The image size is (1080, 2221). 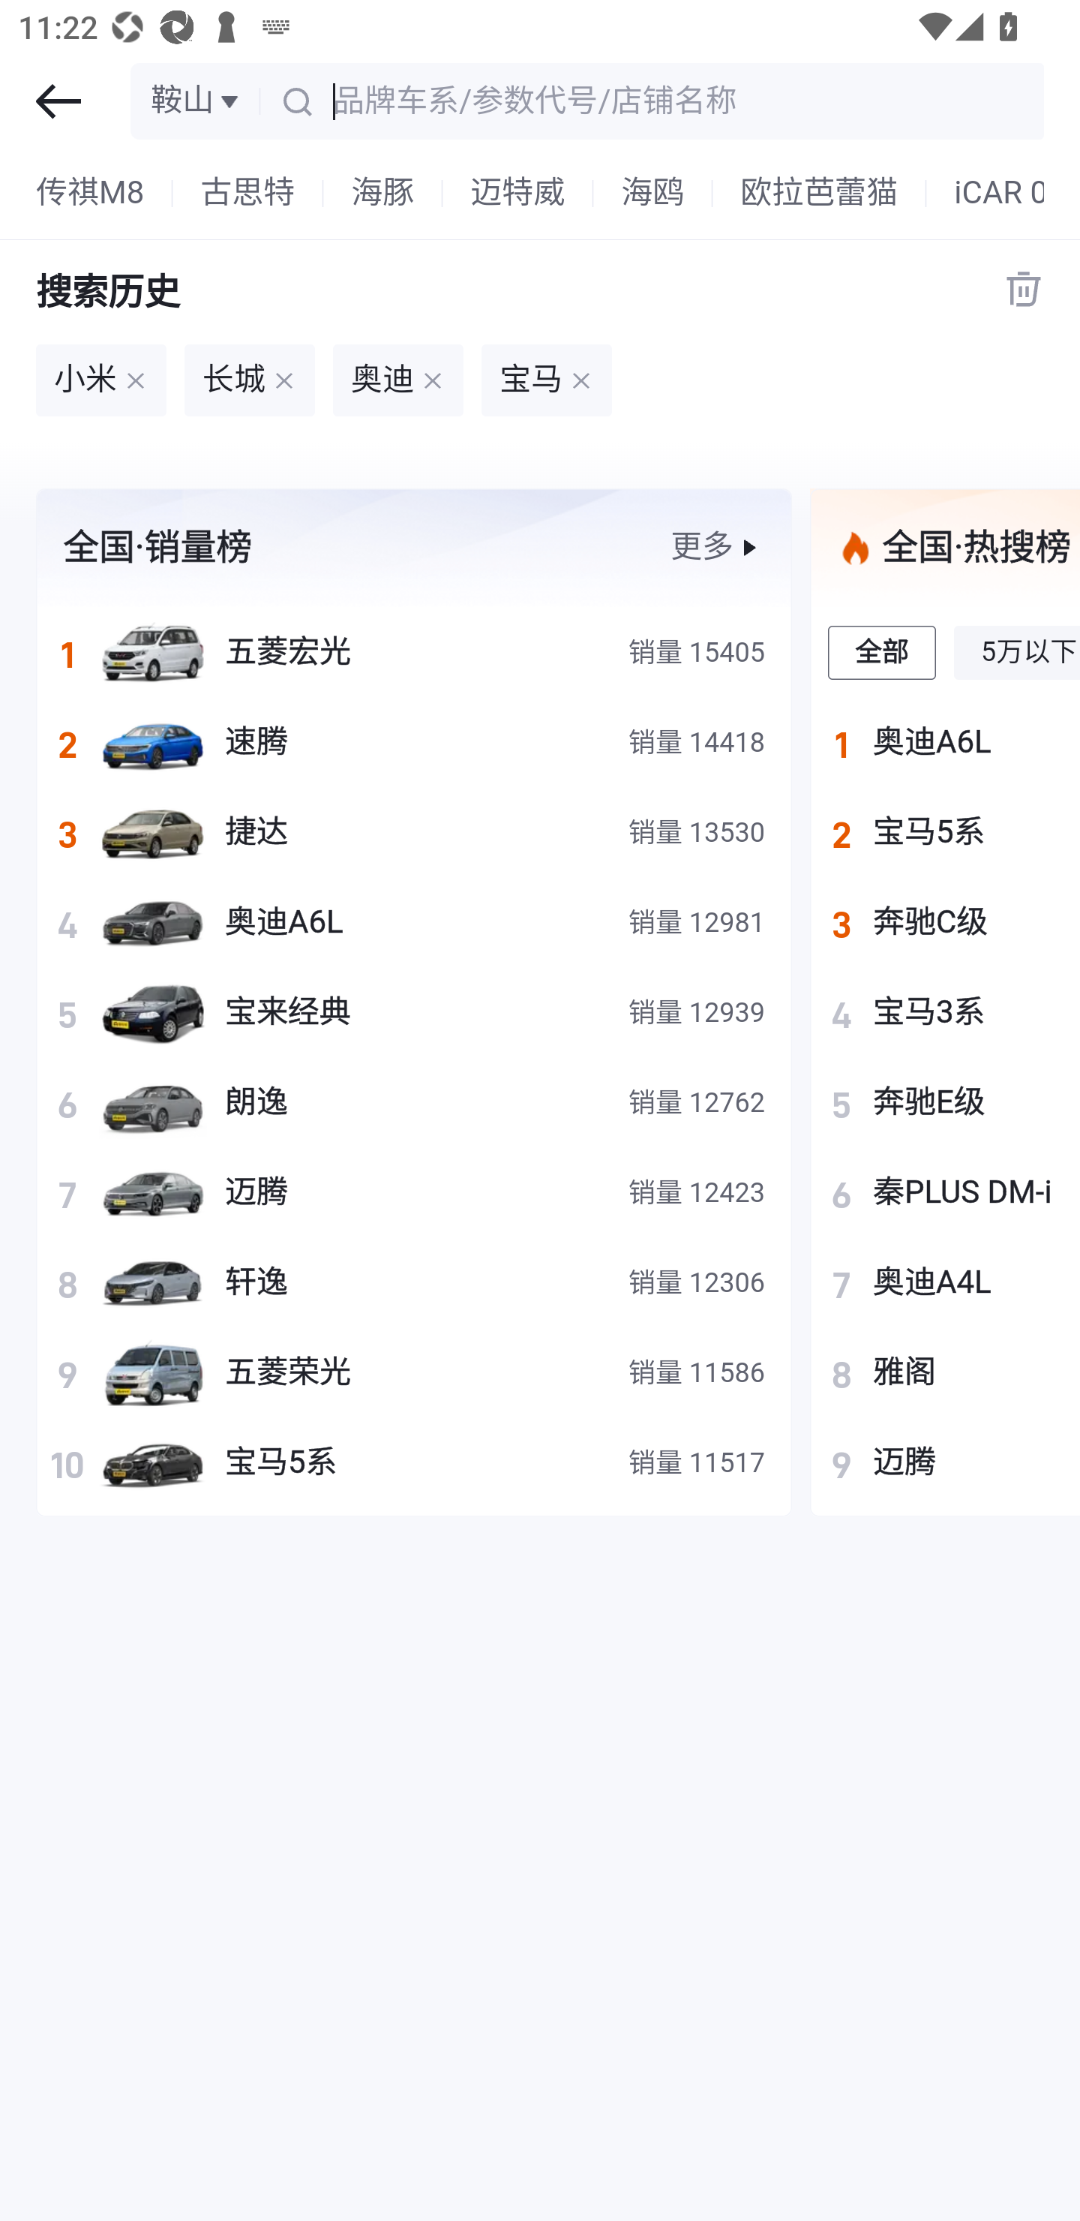 I want to click on 2 速腾 销量 14418, so click(x=413, y=741).